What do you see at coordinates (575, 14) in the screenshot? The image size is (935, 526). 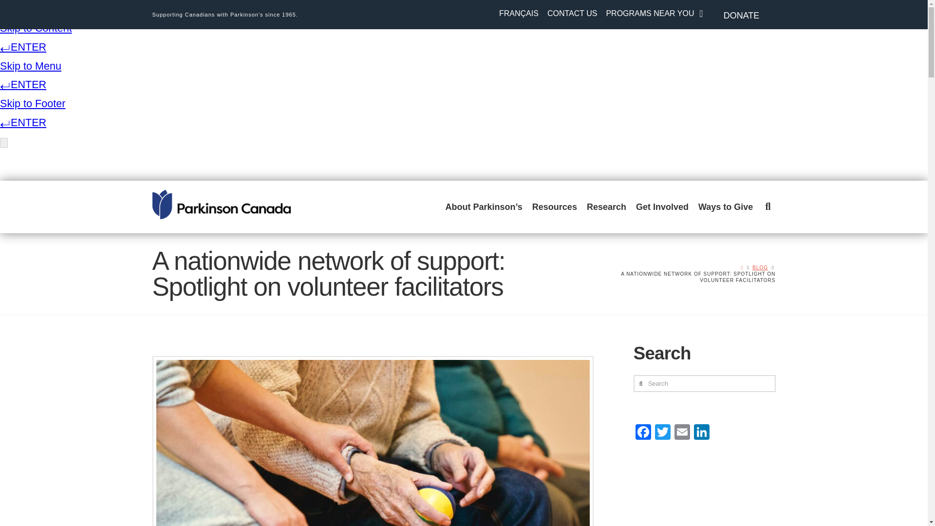 I see `CONTACT US` at bounding box center [575, 14].